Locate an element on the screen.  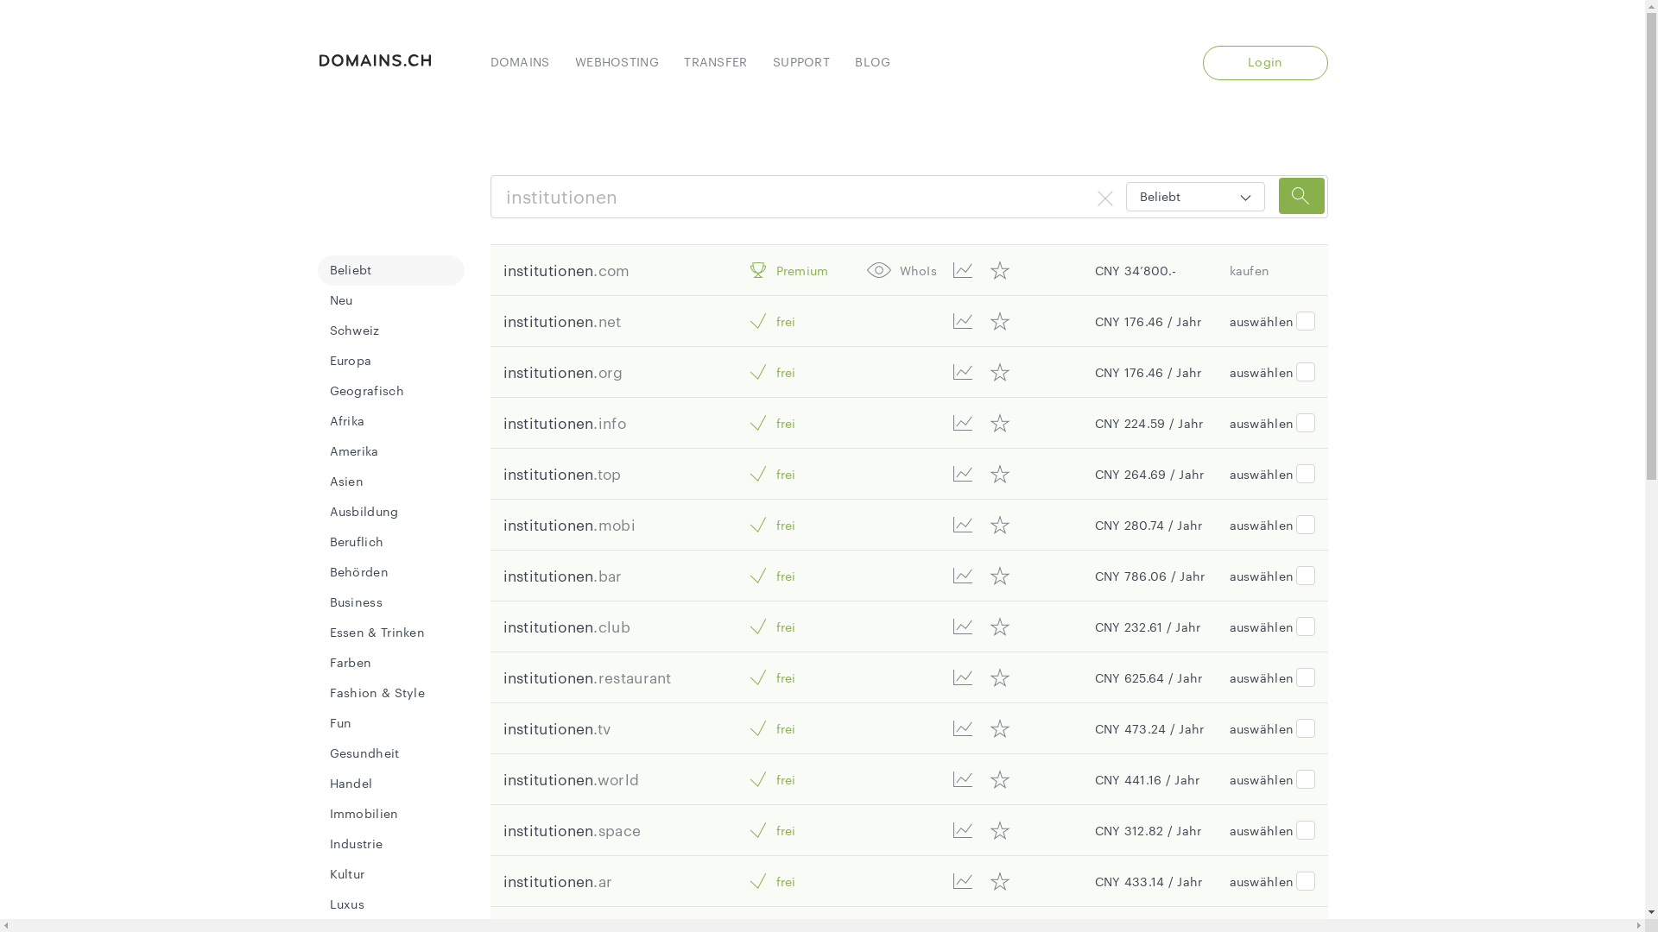
.restaurant is located at coordinates (632, 677).